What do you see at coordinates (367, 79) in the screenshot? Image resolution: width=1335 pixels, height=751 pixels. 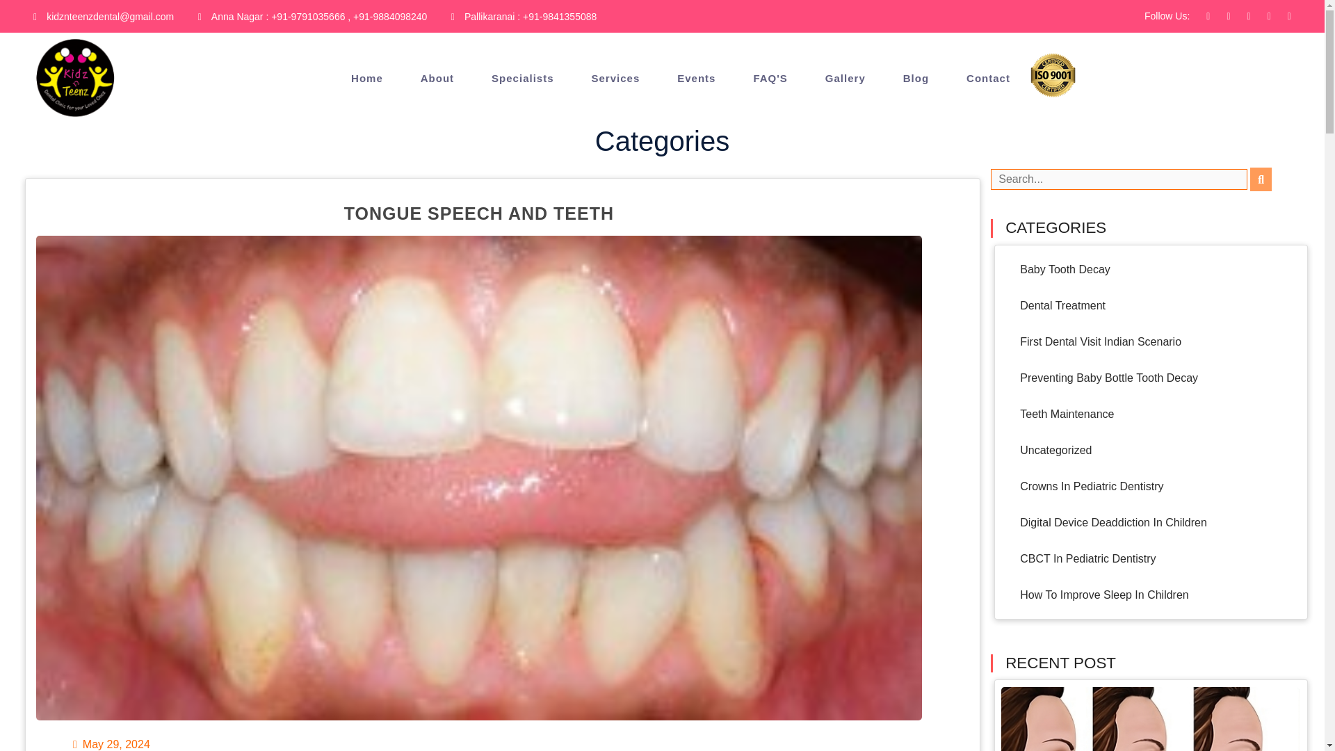 I see `Home` at bounding box center [367, 79].